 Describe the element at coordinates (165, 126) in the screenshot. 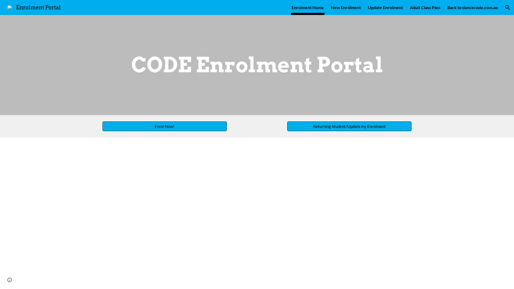

I see `Enrol Now!` at that location.